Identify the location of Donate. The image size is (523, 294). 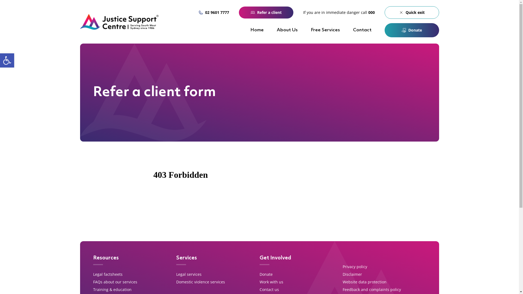
(412, 30).